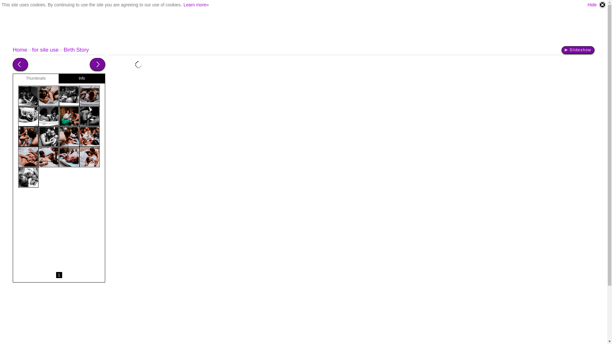 This screenshot has height=344, width=612. What do you see at coordinates (597, 5) in the screenshot?
I see `Hide` at bounding box center [597, 5].